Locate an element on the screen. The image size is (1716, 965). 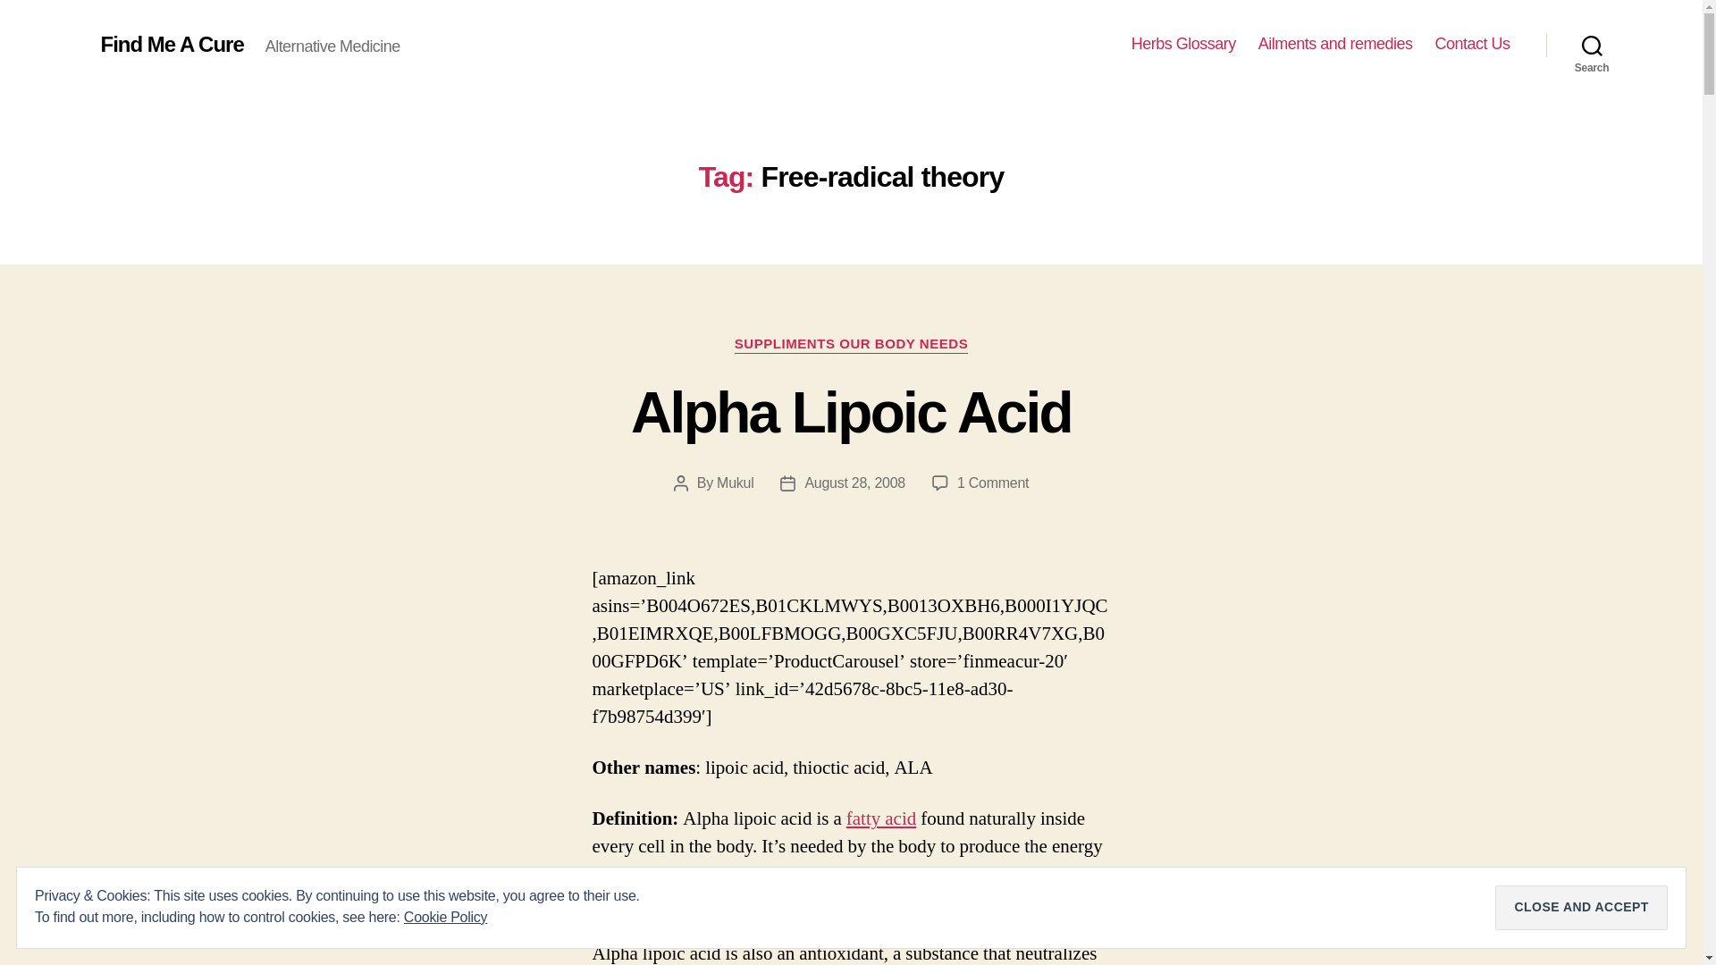
Herbs Glossary is located at coordinates (1183, 44).